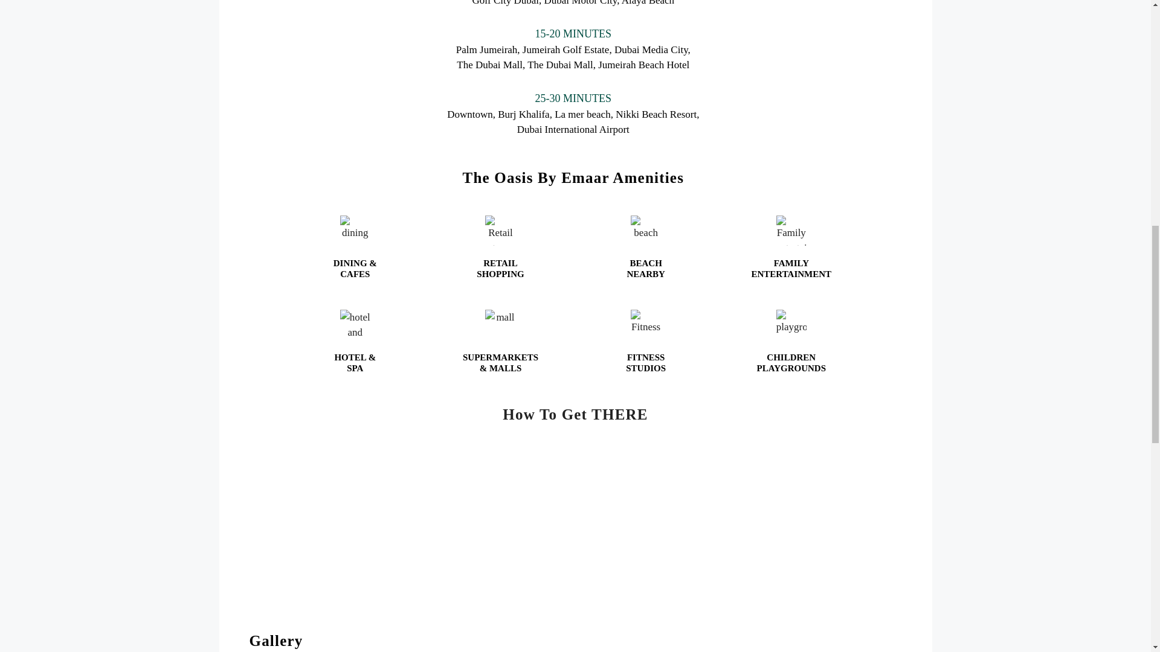 The image size is (1160, 652). I want to click on dining, so click(355, 231).